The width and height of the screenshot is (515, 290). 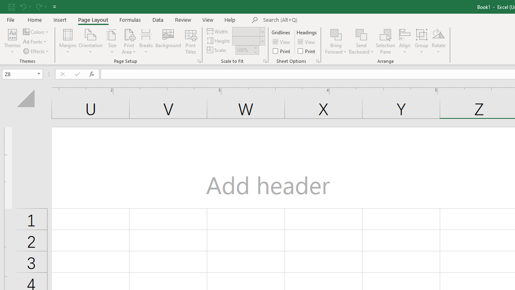 I want to click on Effects, so click(x=37, y=51).